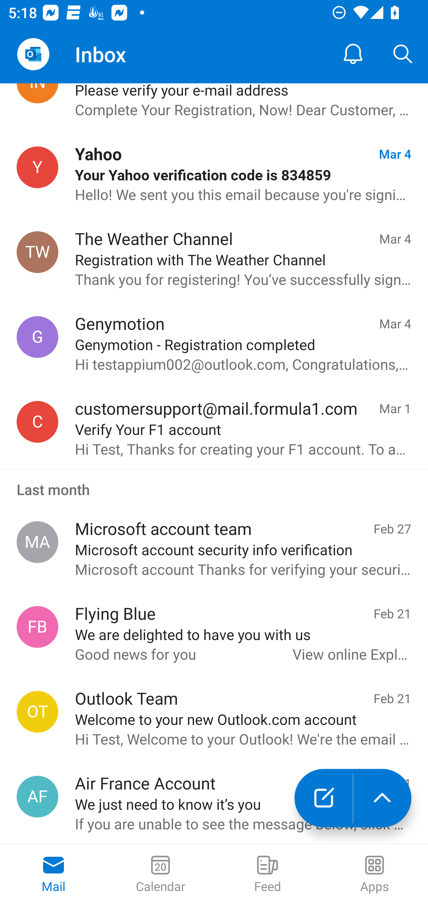 Image resolution: width=428 pixels, height=905 pixels. Describe the element at coordinates (37, 167) in the screenshot. I see `Yahoo, no-reply@cc.yahoo-inc.com` at that location.